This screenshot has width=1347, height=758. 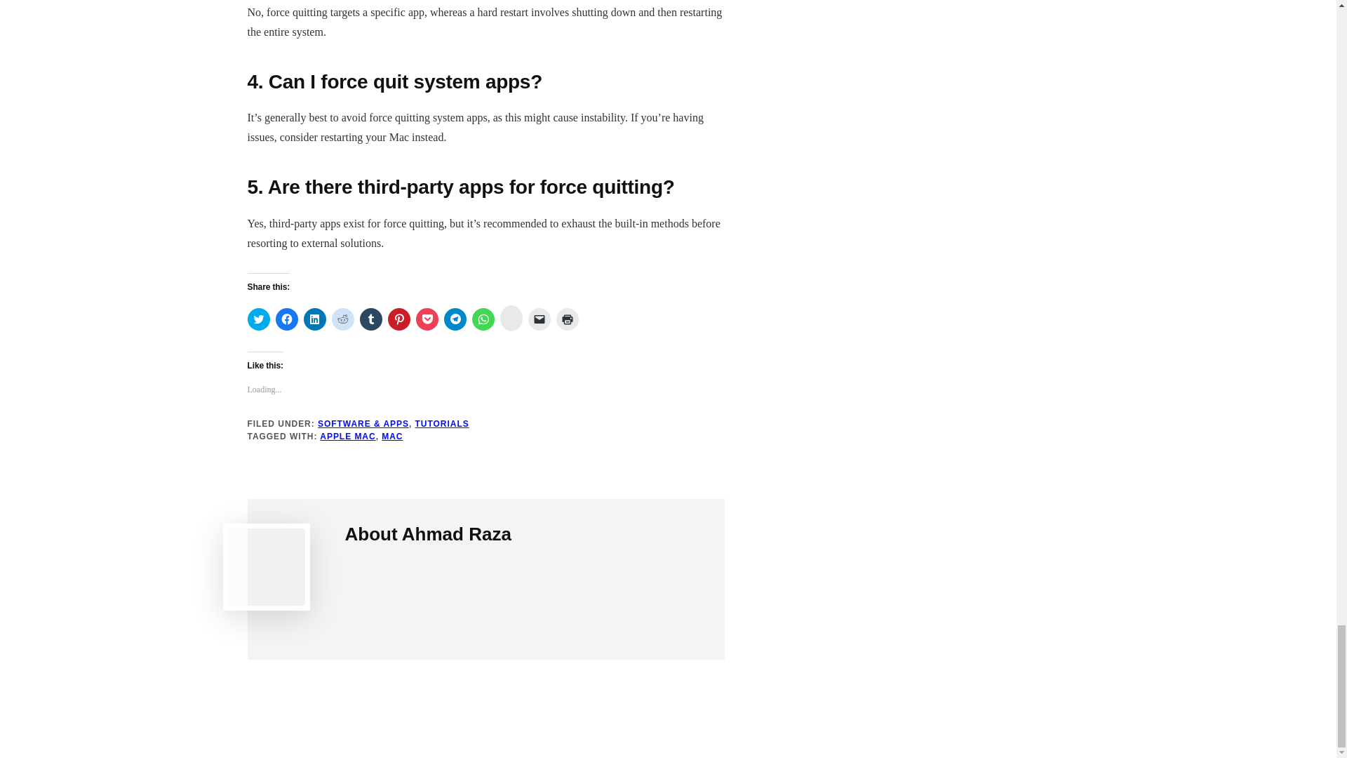 What do you see at coordinates (314, 319) in the screenshot?
I see `Click to share on LinkedIn` at bounding box center [314, 319].